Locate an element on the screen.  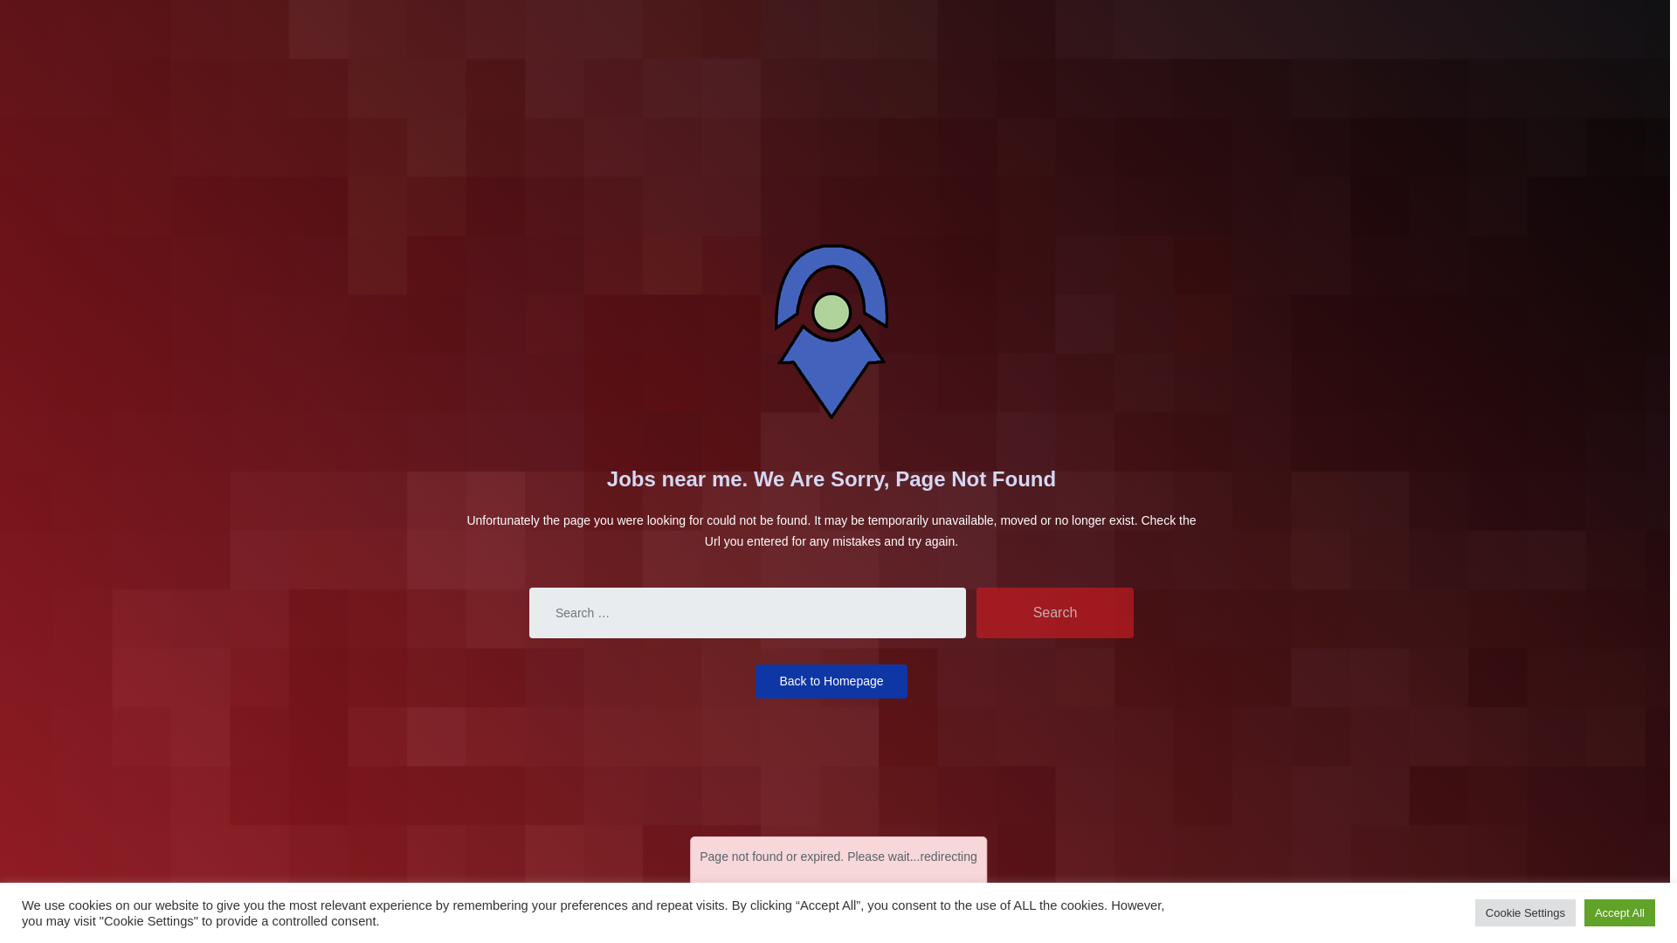
Accept All is located at coordinates (1619, 912).